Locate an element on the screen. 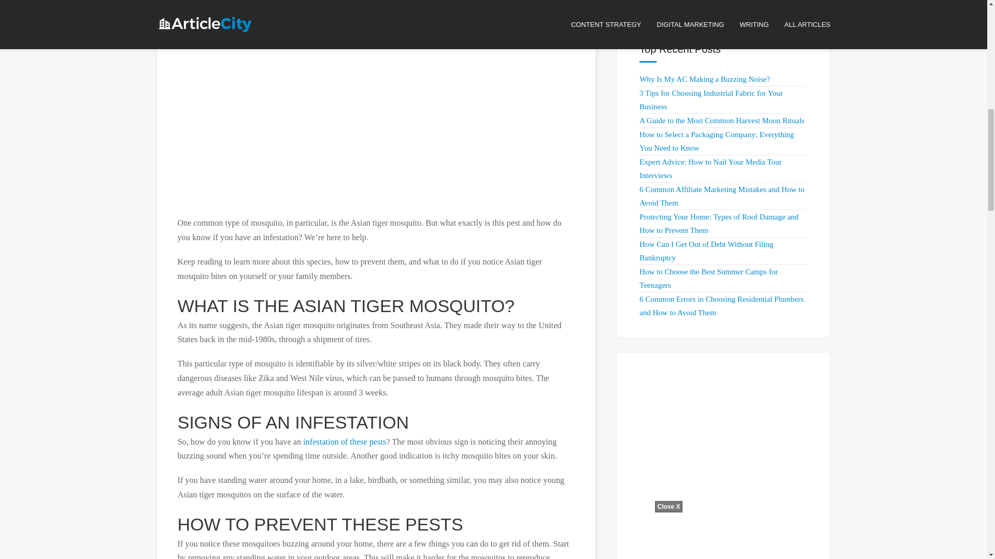 Image resolution: width=995 pixels, height=559 pixels. Expert Advice: How to Nail Your Media Tour Interviews is located at coordinates (710, 168).